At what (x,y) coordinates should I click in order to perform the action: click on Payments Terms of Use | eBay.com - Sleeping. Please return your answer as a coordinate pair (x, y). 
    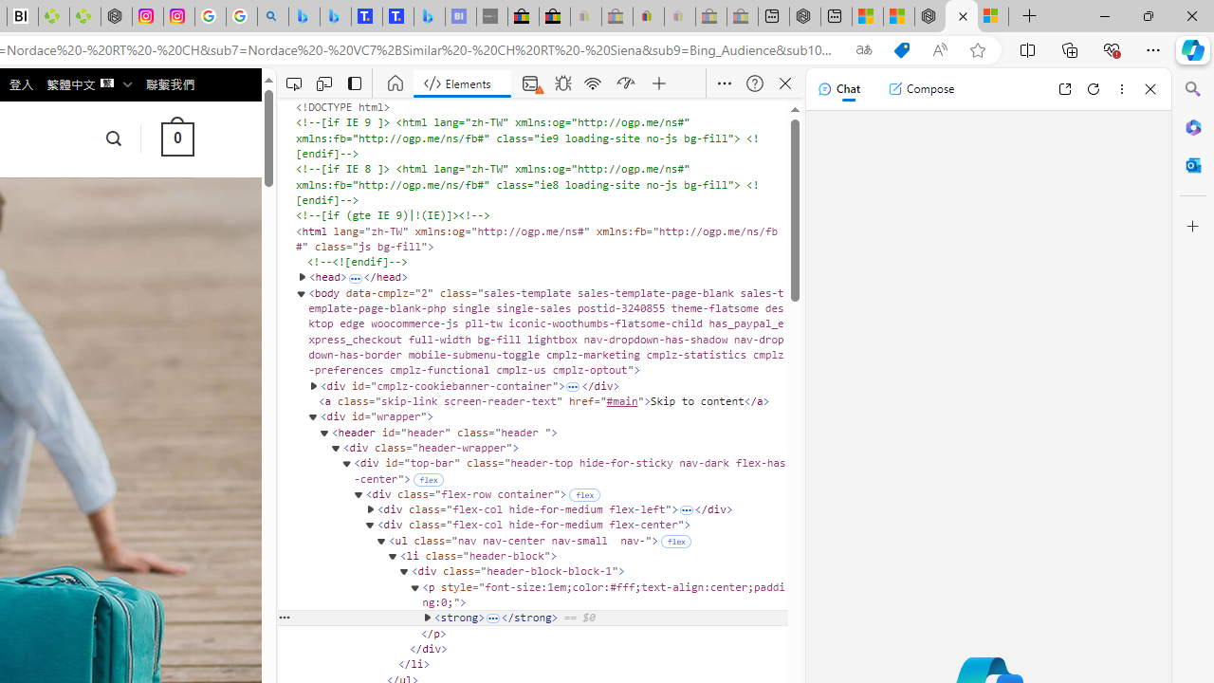
    Looking at the image, I should click on (680, 17).